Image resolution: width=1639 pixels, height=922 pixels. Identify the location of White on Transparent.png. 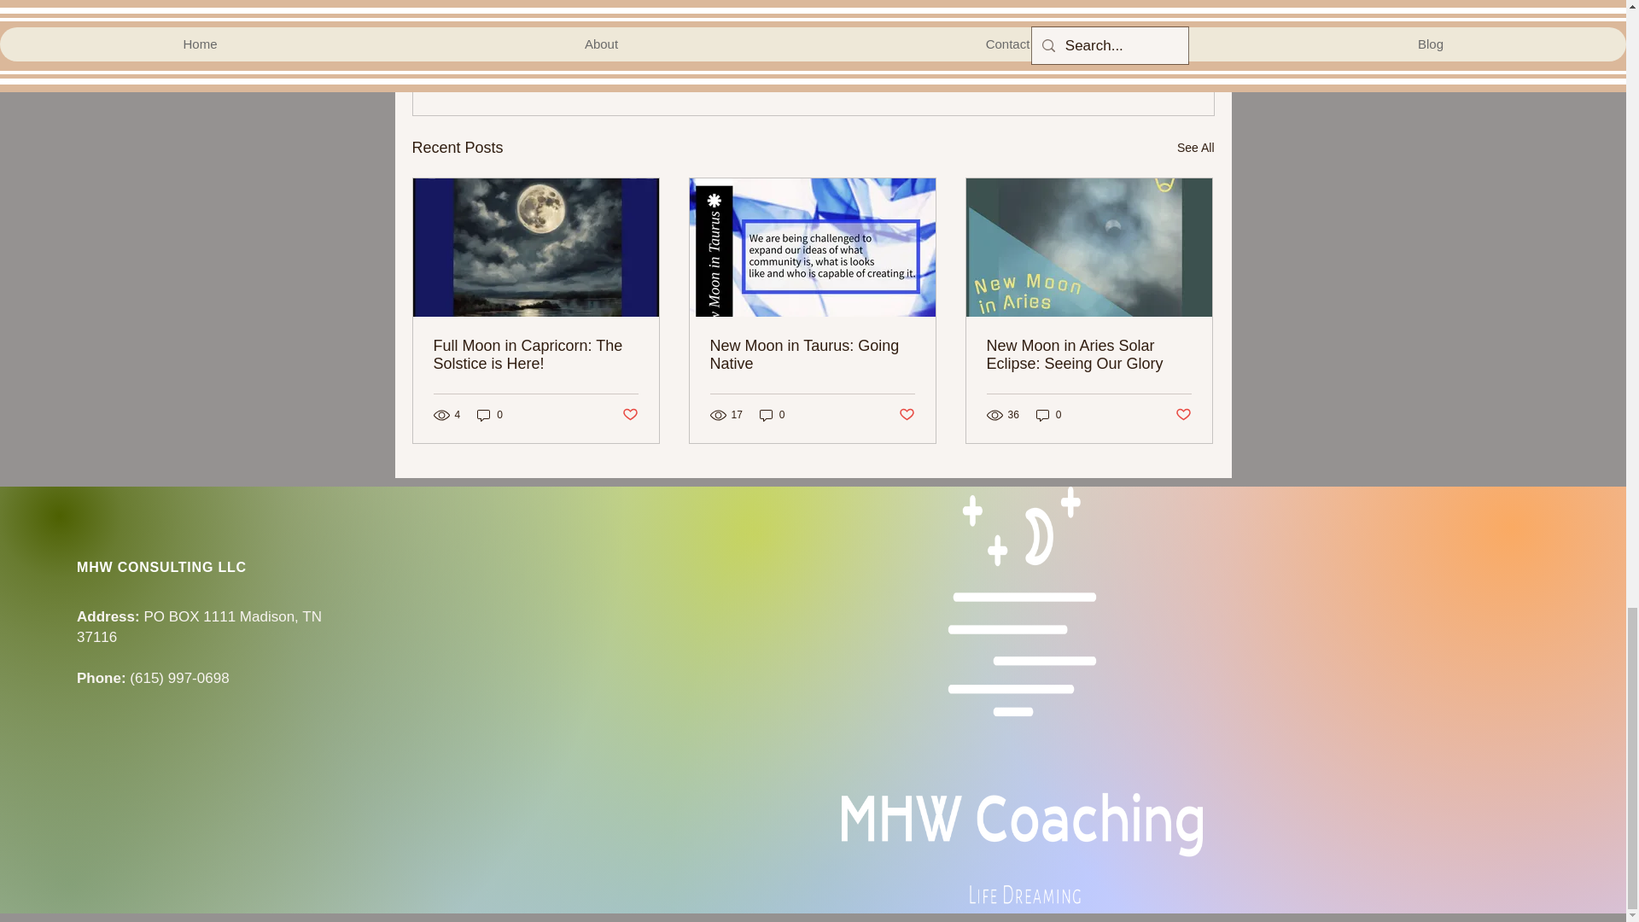
(1023, 697).